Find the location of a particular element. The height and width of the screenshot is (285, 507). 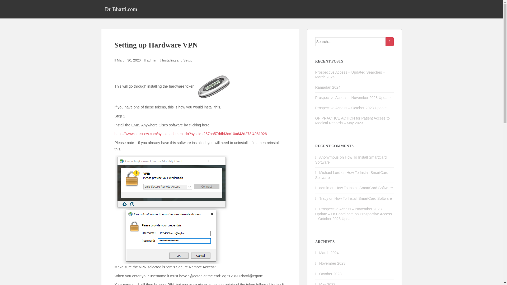

Installing and Setup is located at coordinates (177, 60).